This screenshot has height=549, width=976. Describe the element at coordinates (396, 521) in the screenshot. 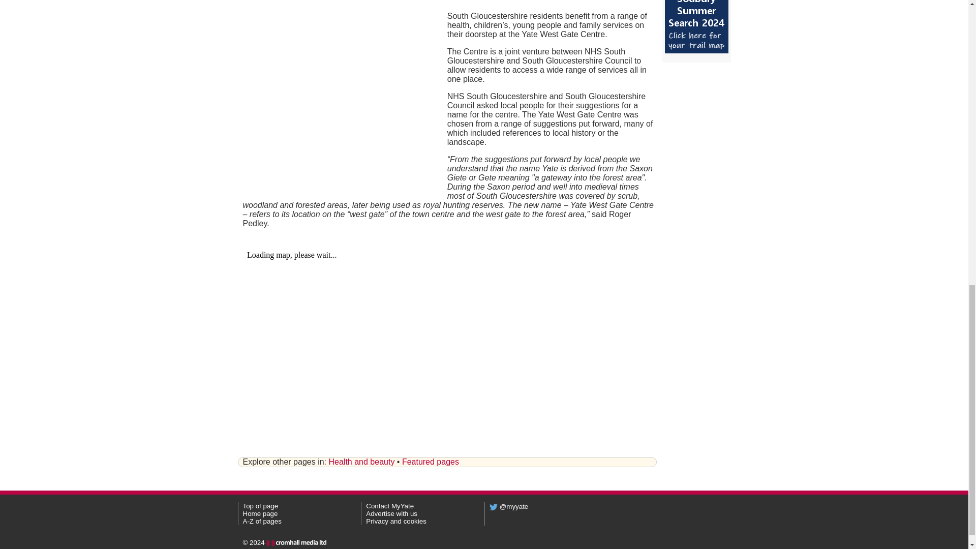

I see `Privacy and cookies` at that location.